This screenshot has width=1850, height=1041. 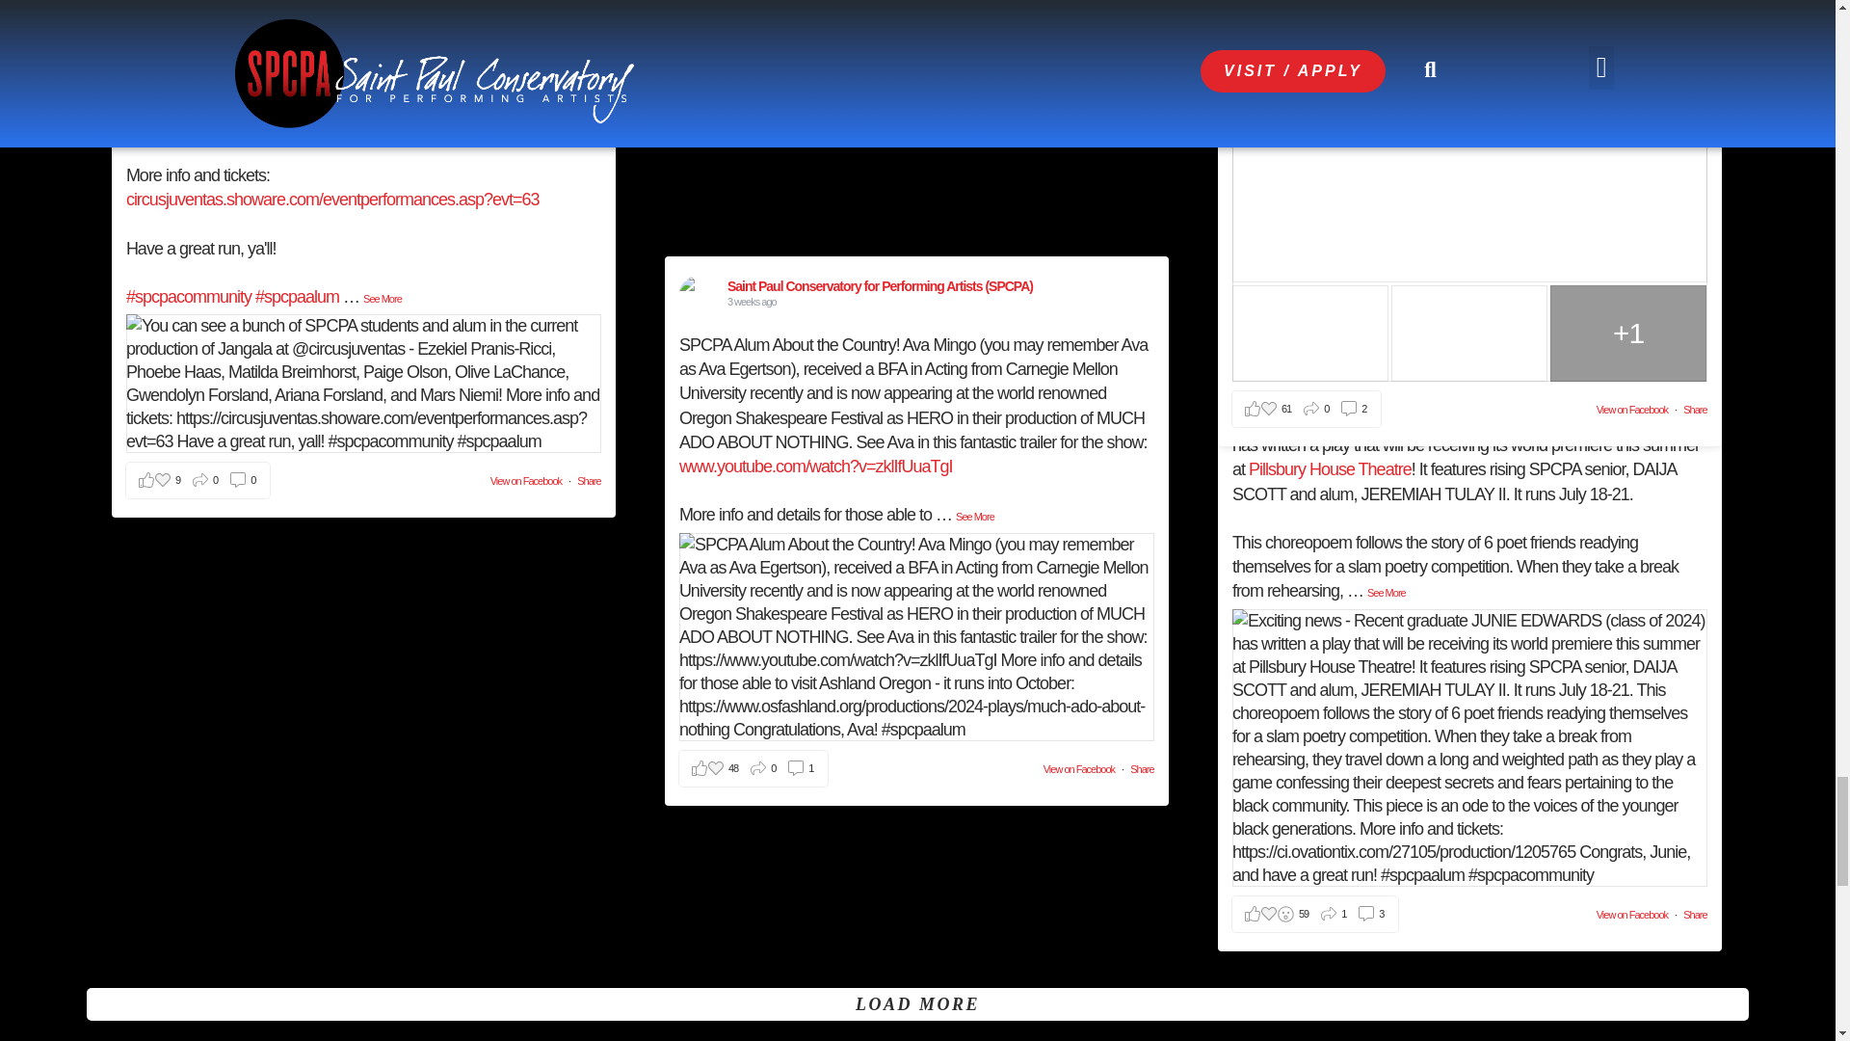 I want to click on Share, so click(x=1694, y=409).